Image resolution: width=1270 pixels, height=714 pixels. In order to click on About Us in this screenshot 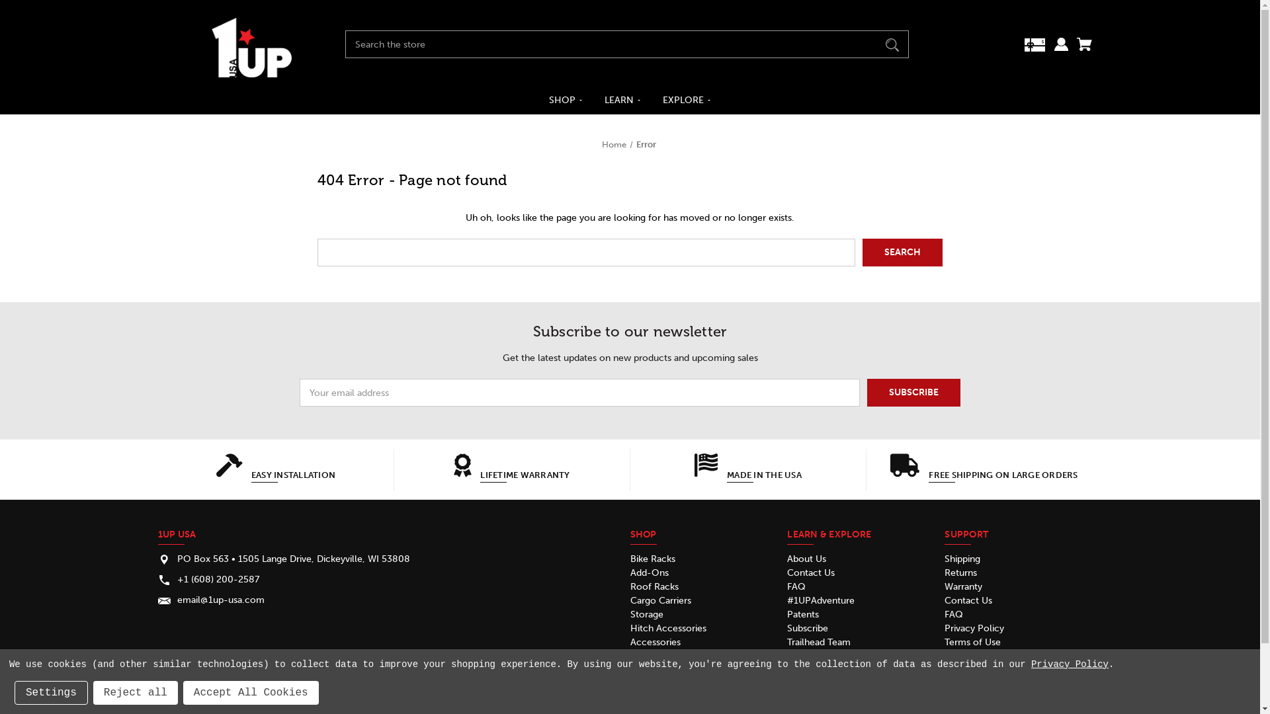, I will do `click(807, 559)`.